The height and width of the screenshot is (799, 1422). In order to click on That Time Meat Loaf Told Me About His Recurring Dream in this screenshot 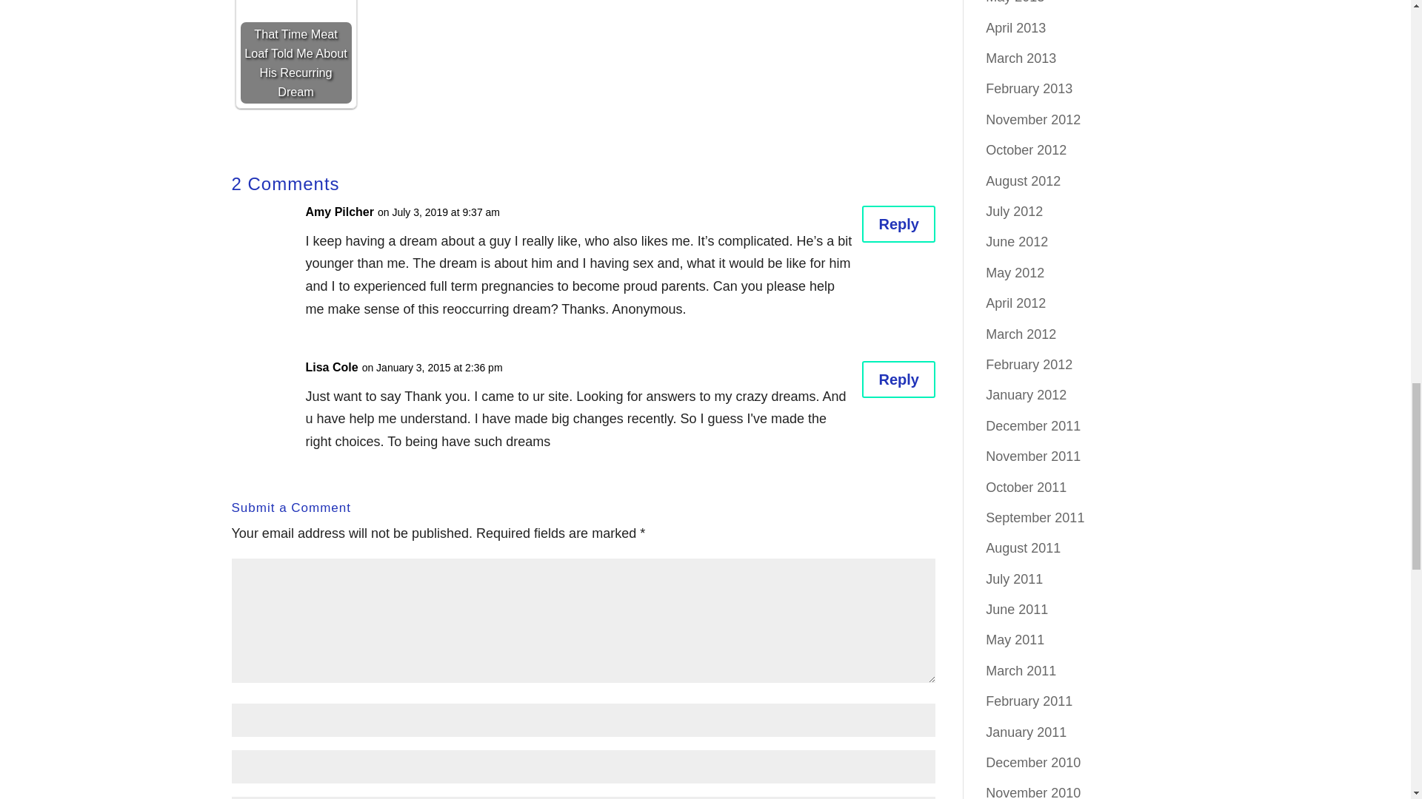, I will do `click(296, 52)`.